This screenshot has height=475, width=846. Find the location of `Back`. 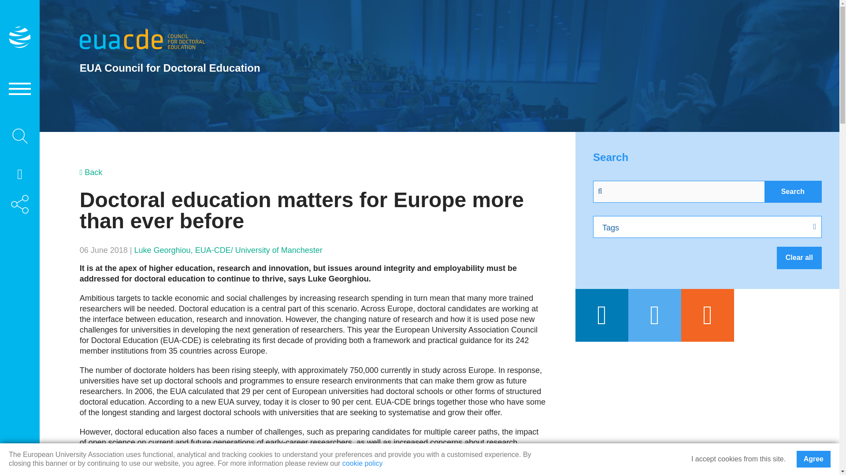

Back is located at coordinates (91, 172).